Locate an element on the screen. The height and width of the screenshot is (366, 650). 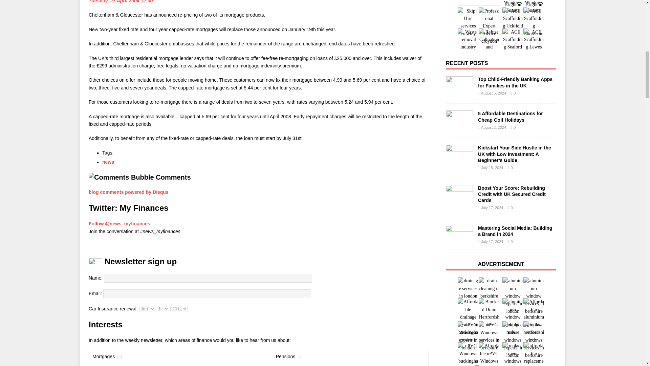
news is located at coordinates (108, 162).